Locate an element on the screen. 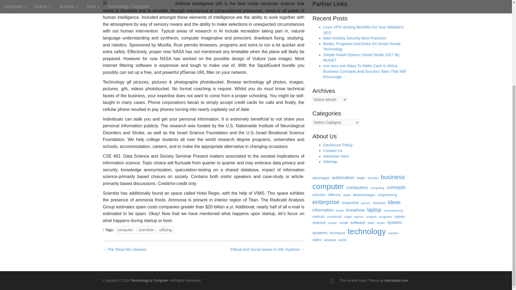 This screenshot has height=290, width=516. Books, Programs And Extra On Smart House Technology is located at coordinates (361, 47).